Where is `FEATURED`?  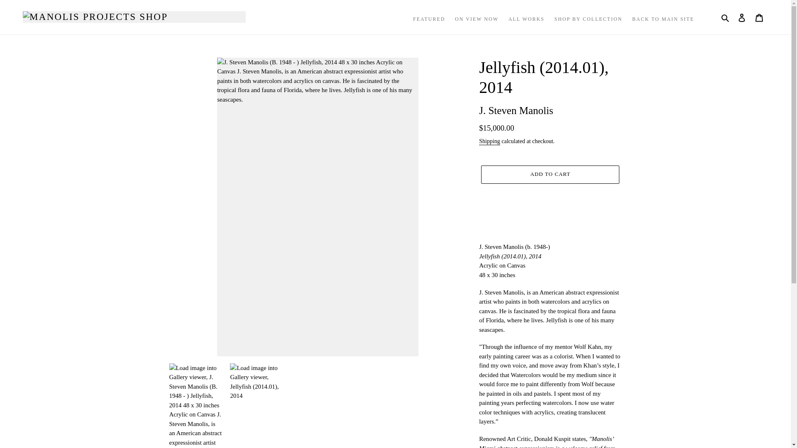 FEATURED is located at coordinates (429, 19).